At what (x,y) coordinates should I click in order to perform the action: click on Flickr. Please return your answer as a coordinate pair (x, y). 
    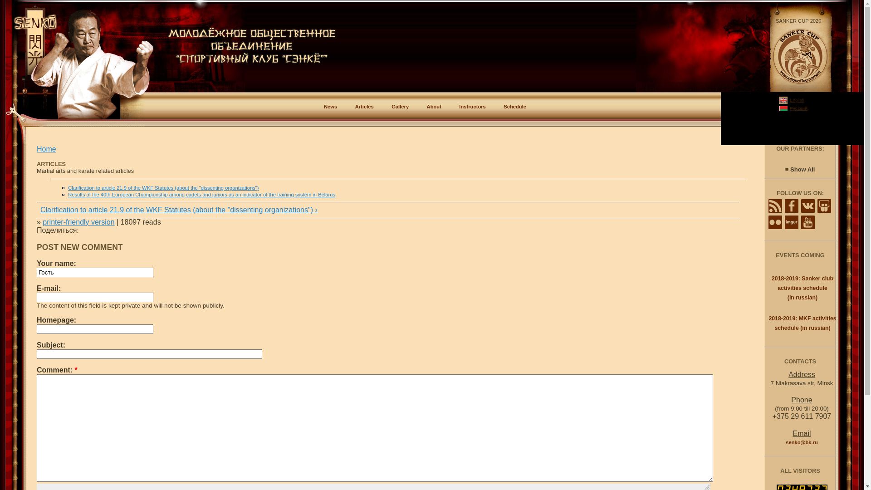
    Looking at the image, I should click on (775, 222).